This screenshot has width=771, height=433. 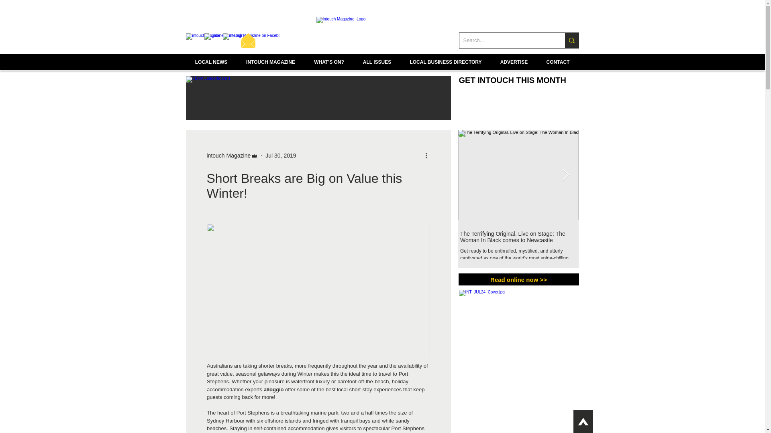 I want to click on LOCAL BUSINESS DIRECTORY, so click(x=446, y=65).